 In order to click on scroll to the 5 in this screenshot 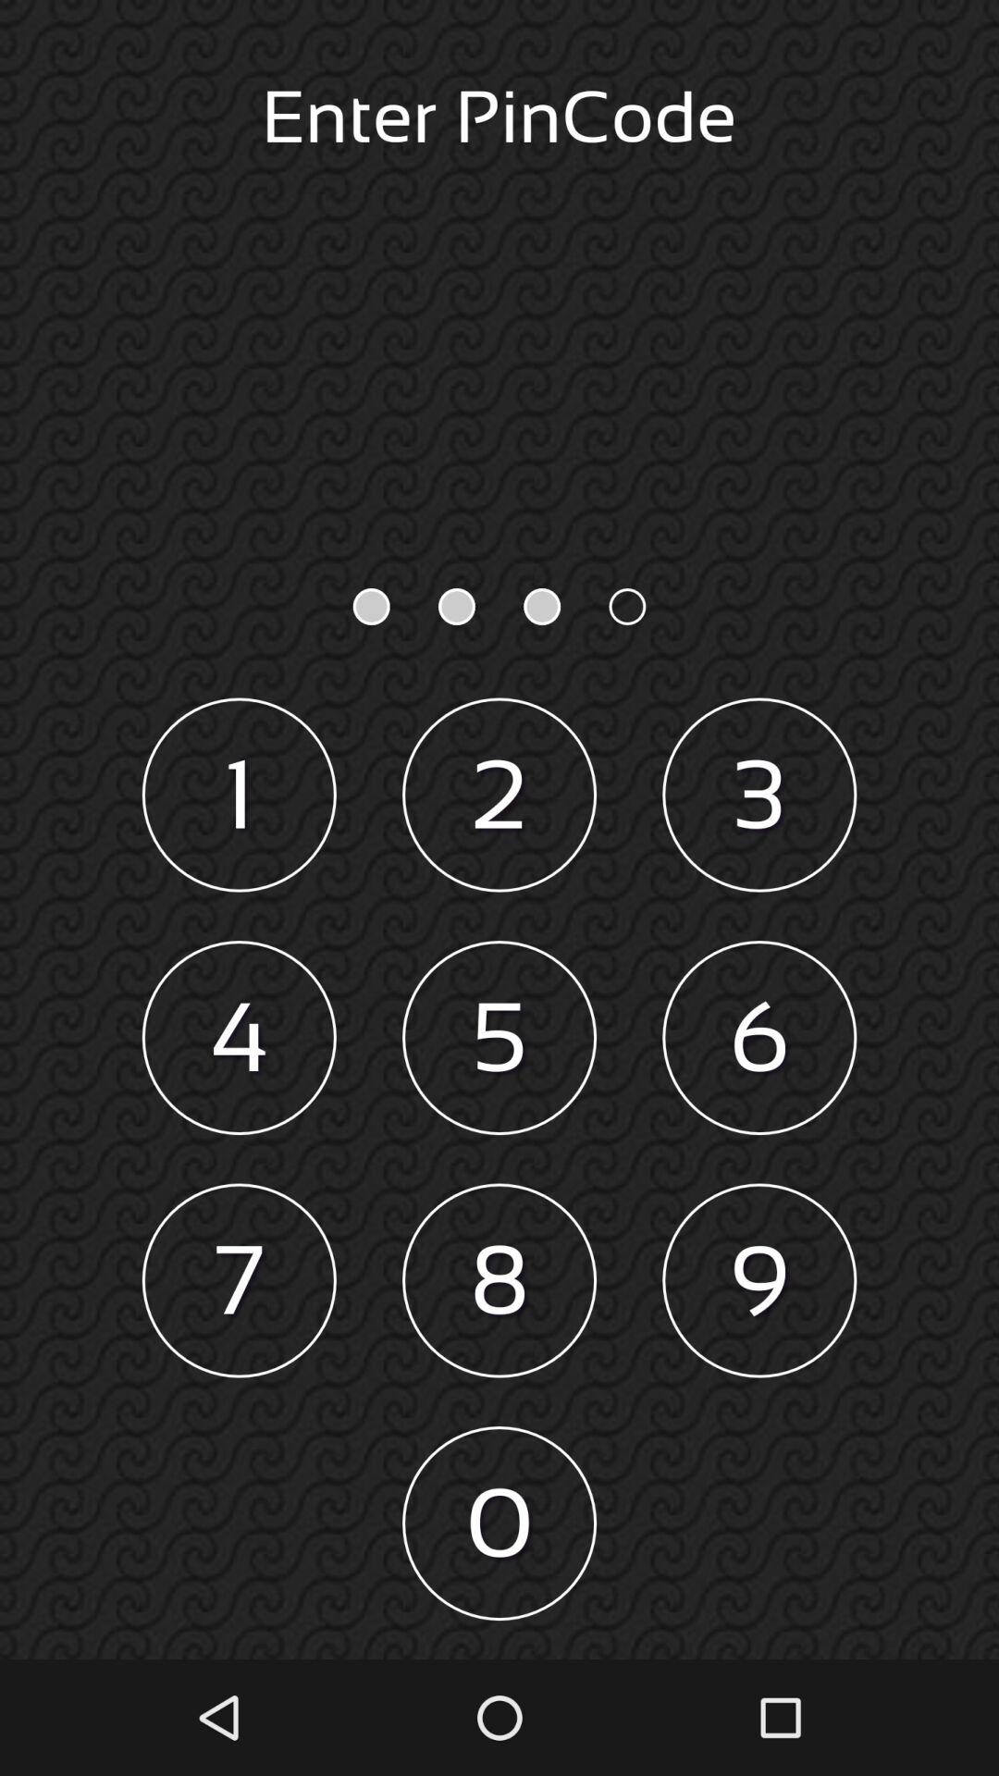, I will do `click(499, 1038)`.